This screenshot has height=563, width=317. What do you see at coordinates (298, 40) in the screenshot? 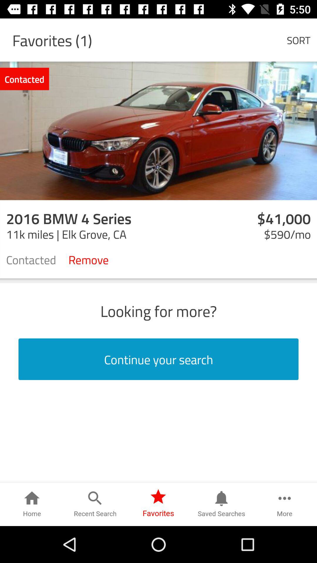
I see `click the text sort` at bounding box center [298, 40].